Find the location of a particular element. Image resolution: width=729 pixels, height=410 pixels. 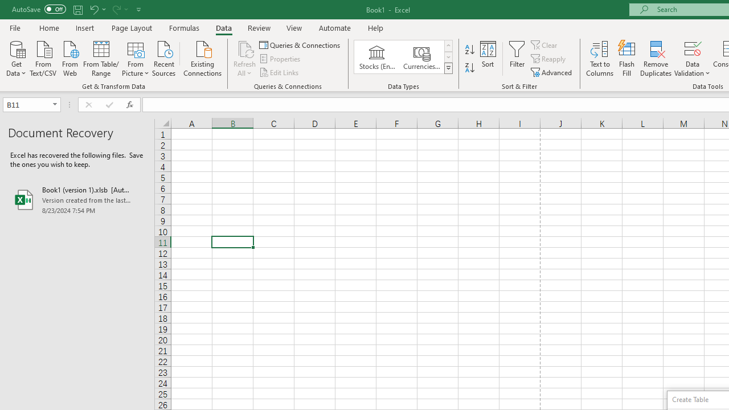

Stocks (English) is located at coordinates (377, 57).